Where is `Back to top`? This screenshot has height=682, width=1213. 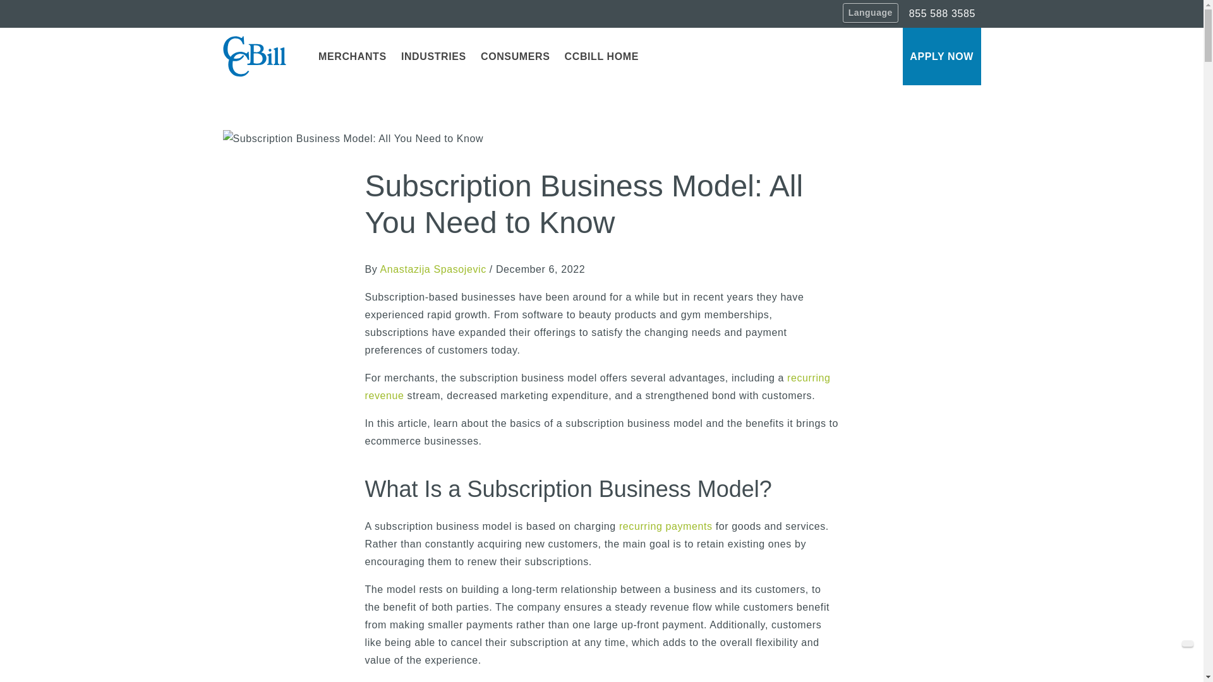
Back to top is located at coordinates (1188, 643).